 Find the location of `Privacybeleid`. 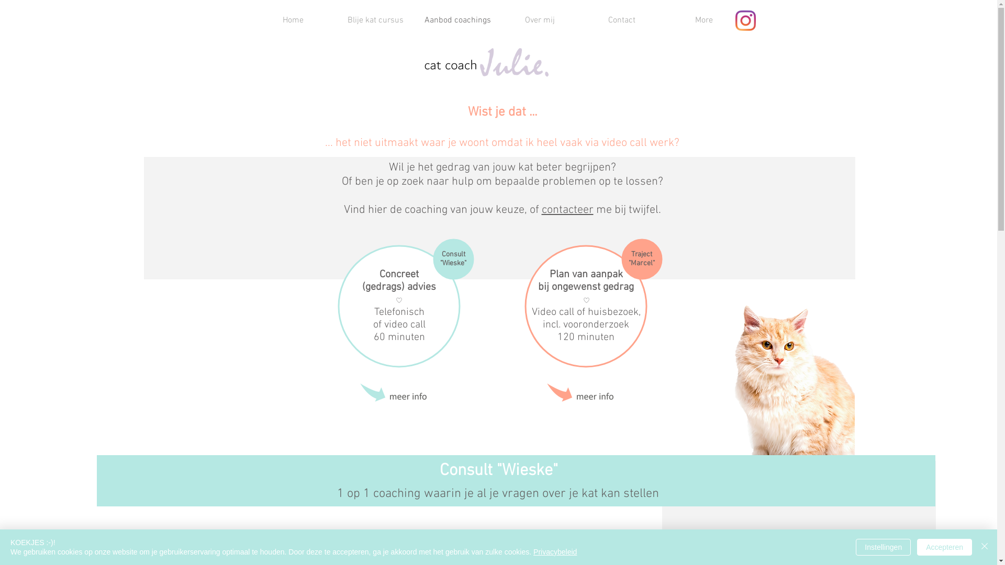

Privacybeleid is located at coordinates (555, 552).